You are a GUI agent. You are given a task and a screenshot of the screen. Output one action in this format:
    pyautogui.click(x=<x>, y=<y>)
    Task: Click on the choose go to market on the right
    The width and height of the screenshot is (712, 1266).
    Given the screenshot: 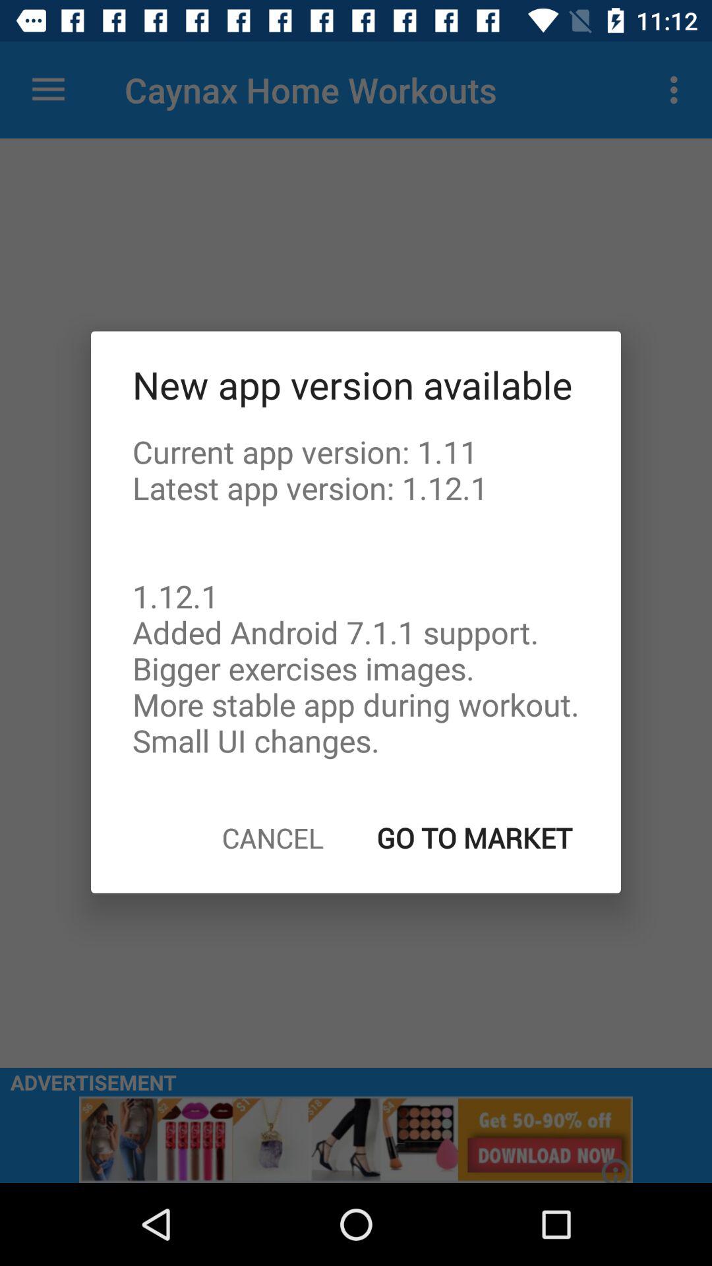 What is the action you would take?
    pyautogui.click(x=475, y=837)
    